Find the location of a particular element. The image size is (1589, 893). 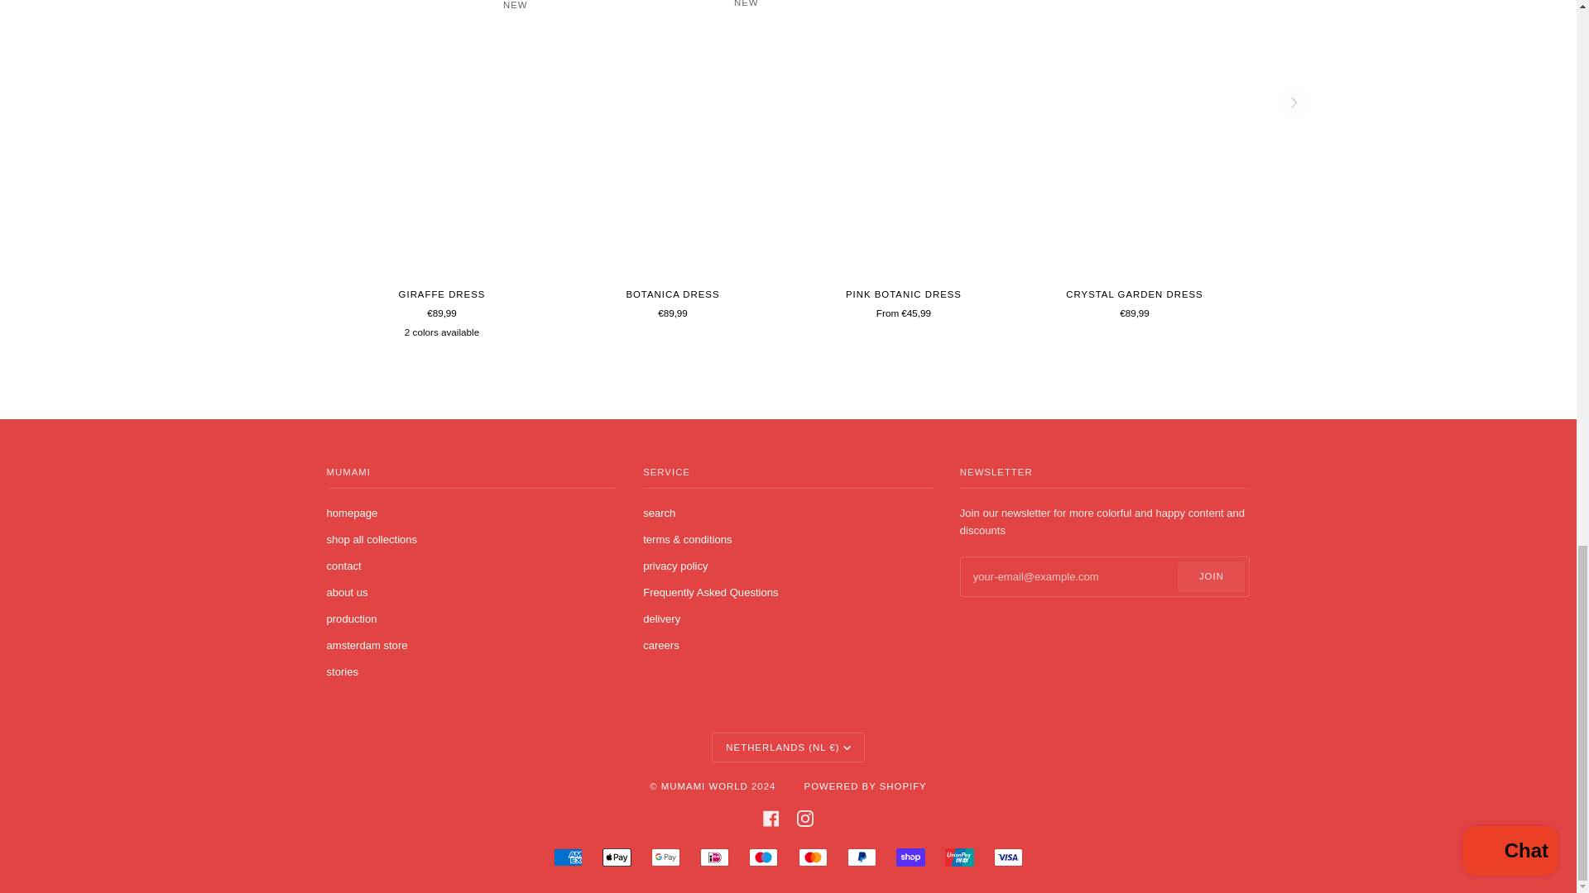

SHOP PAY is located at coordinates (910, 857).